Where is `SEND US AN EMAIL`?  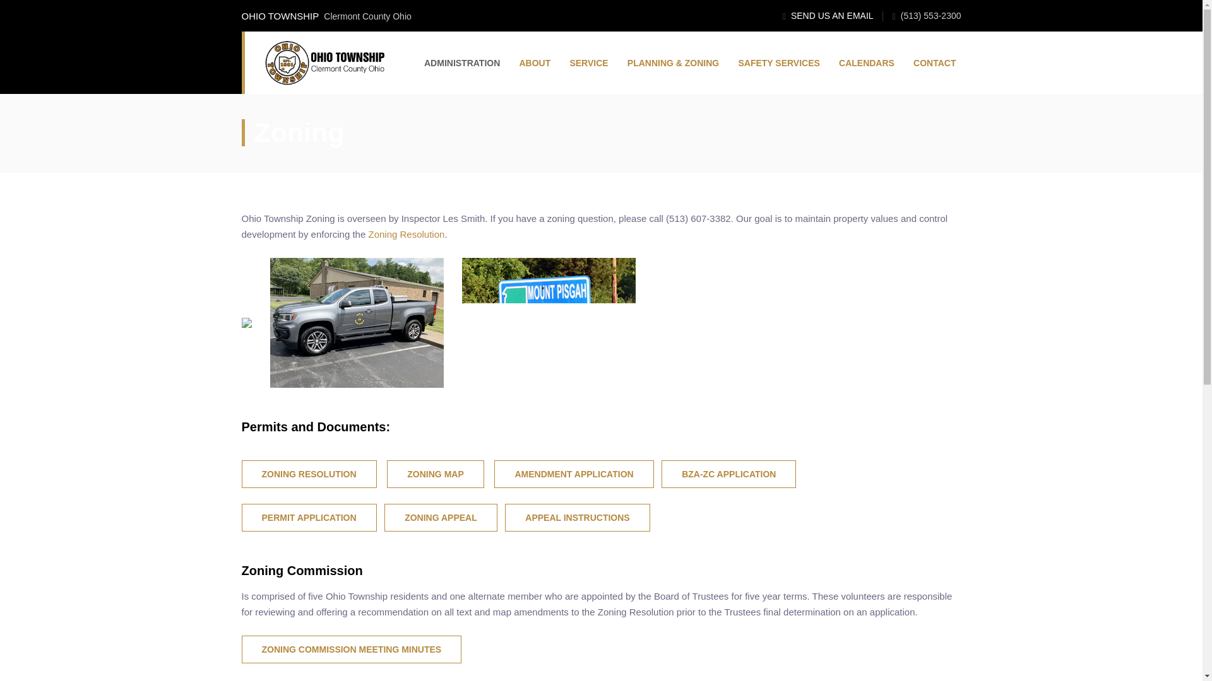 SEND US AN EMAIL is located at coordinates (832, 16).